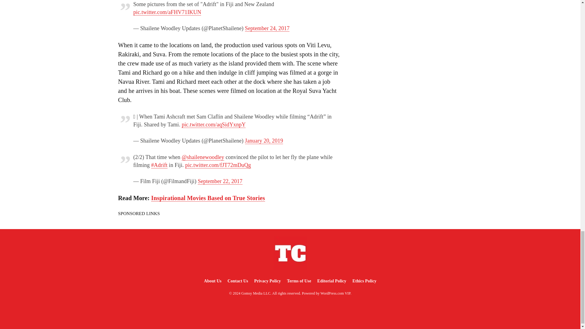  Describe the element at coordinates (220, 181) in the screenshot. I see `September 22, 2017` at that location.